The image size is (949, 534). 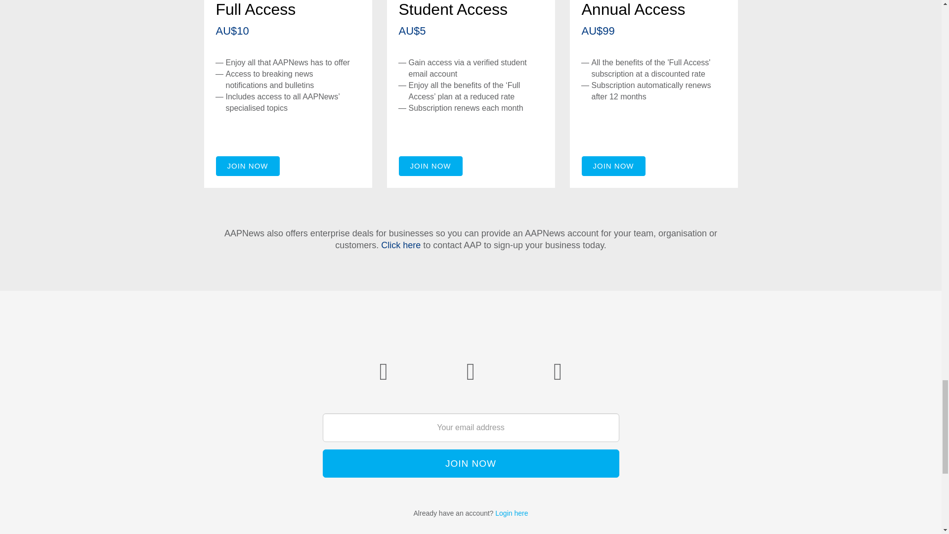 I want to click on JOIN NOW, so click(x=613, y=166).